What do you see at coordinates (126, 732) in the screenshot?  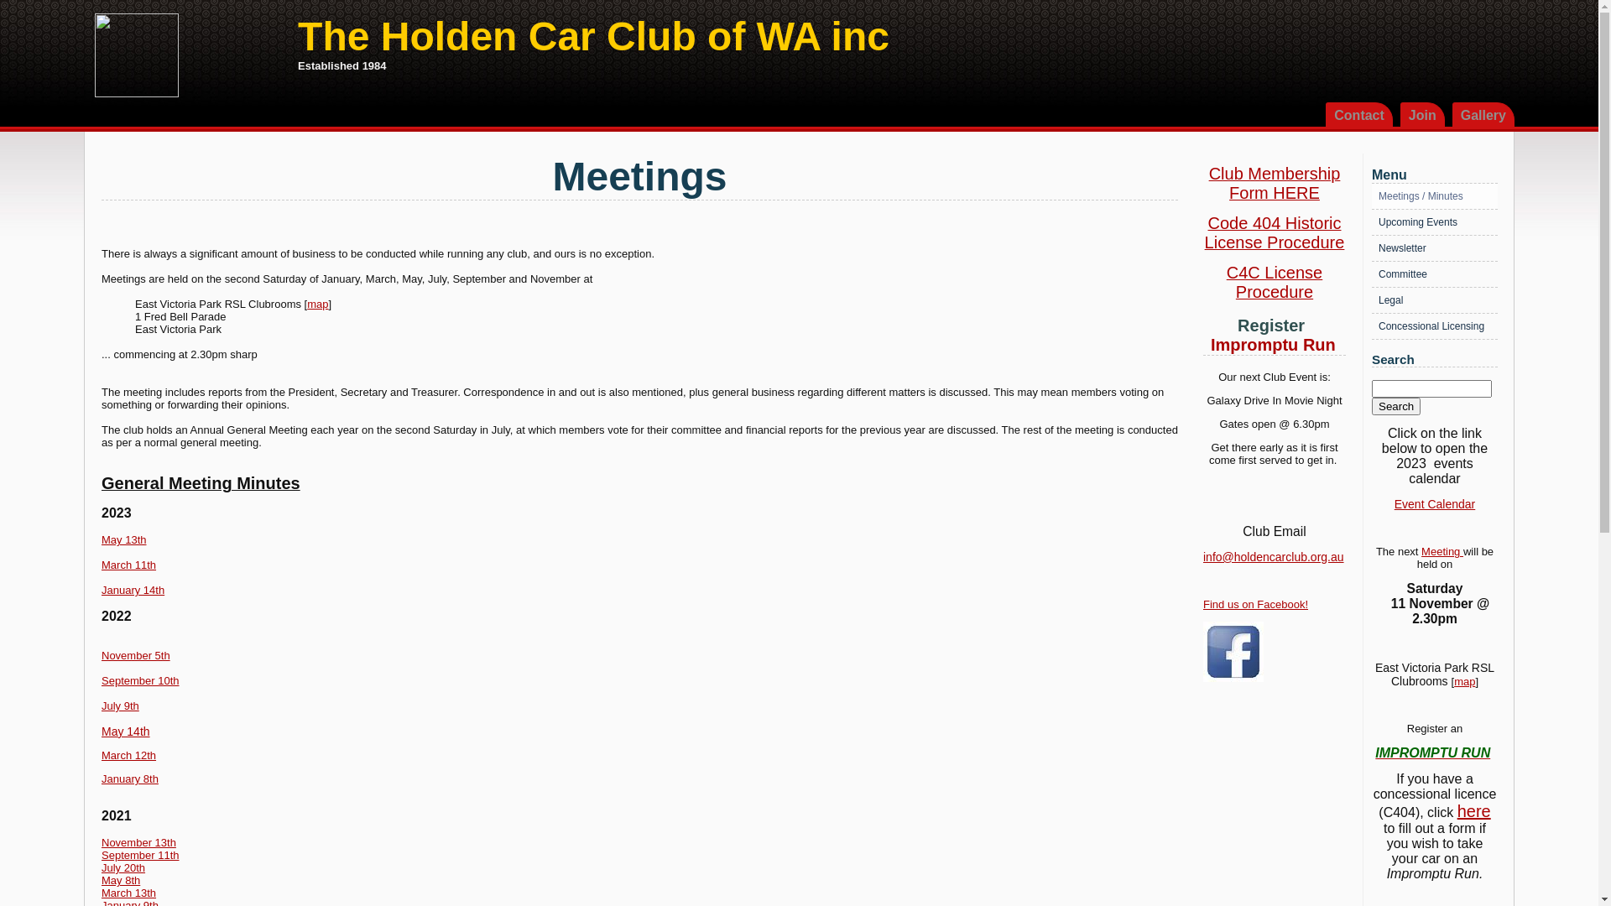 I see `May 14th` at bounding box center [126, 732].